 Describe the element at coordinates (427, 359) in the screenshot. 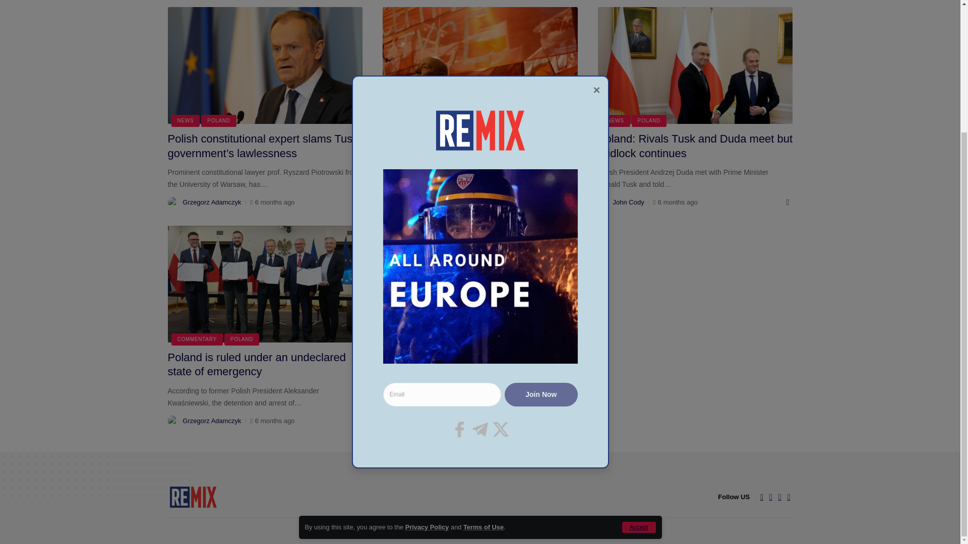

I see `Privacy Policy` at that location.